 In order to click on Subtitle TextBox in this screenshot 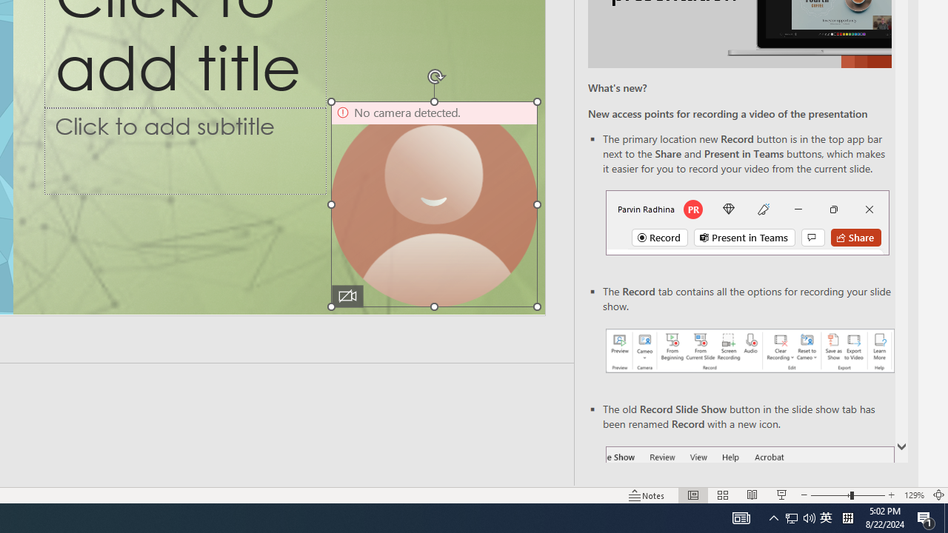, I will do `click(185, 150)`.